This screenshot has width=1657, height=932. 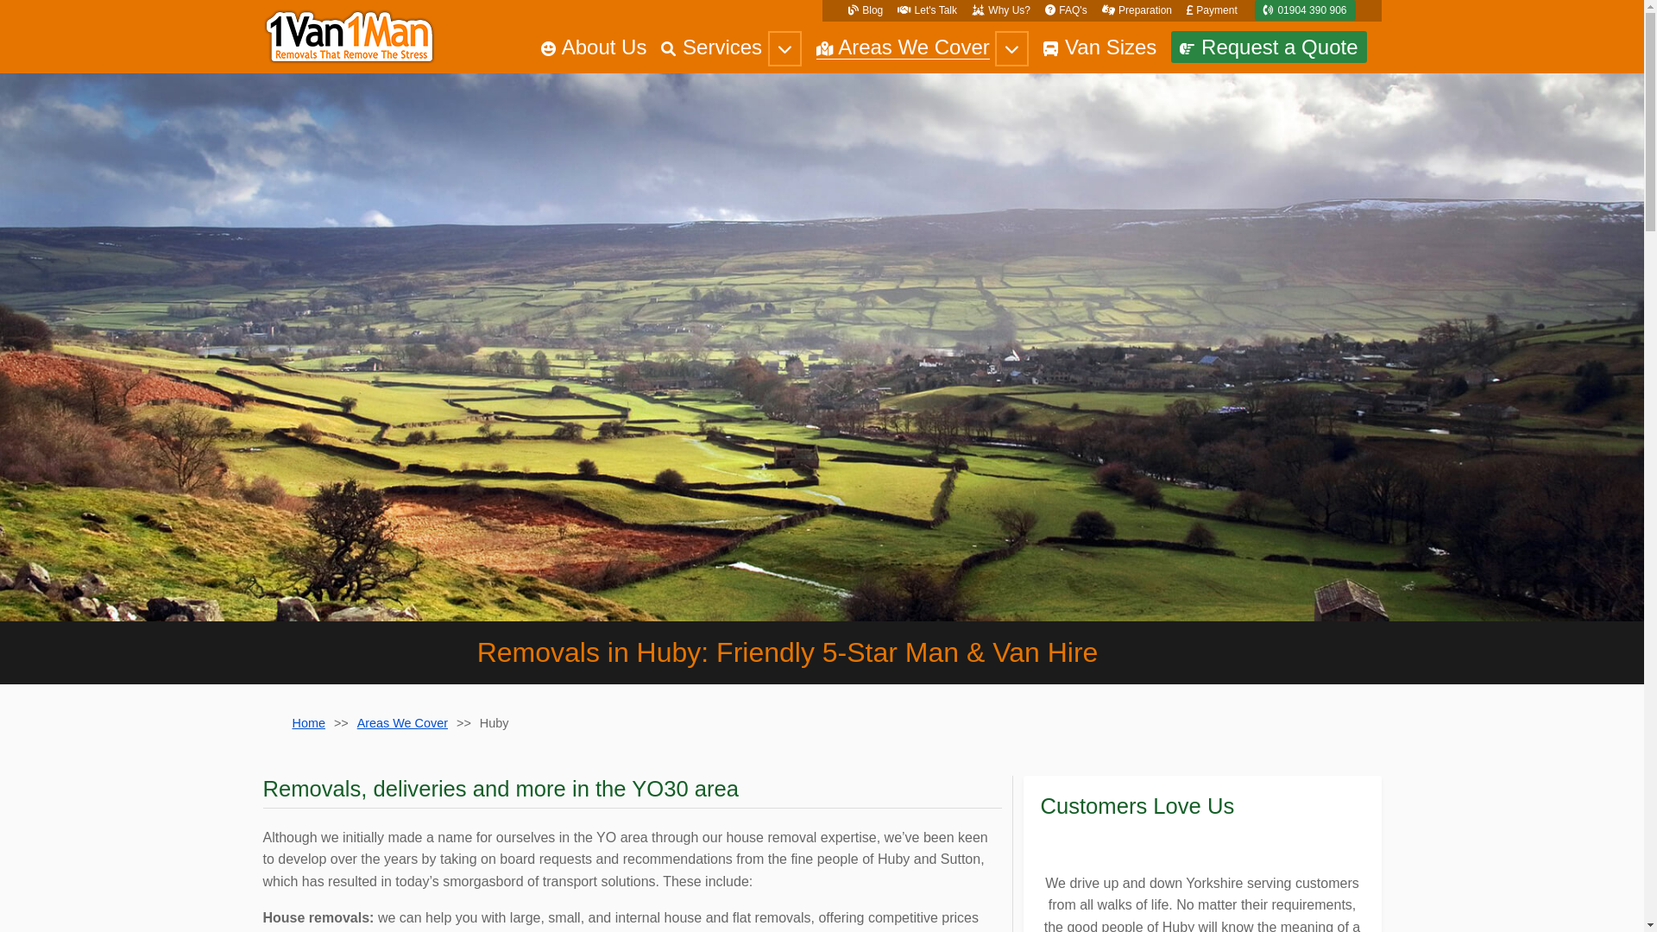 What do you see at coordinates (866, 10) in the screenshot?
I see `Blog` at bounding box center [866, 10].